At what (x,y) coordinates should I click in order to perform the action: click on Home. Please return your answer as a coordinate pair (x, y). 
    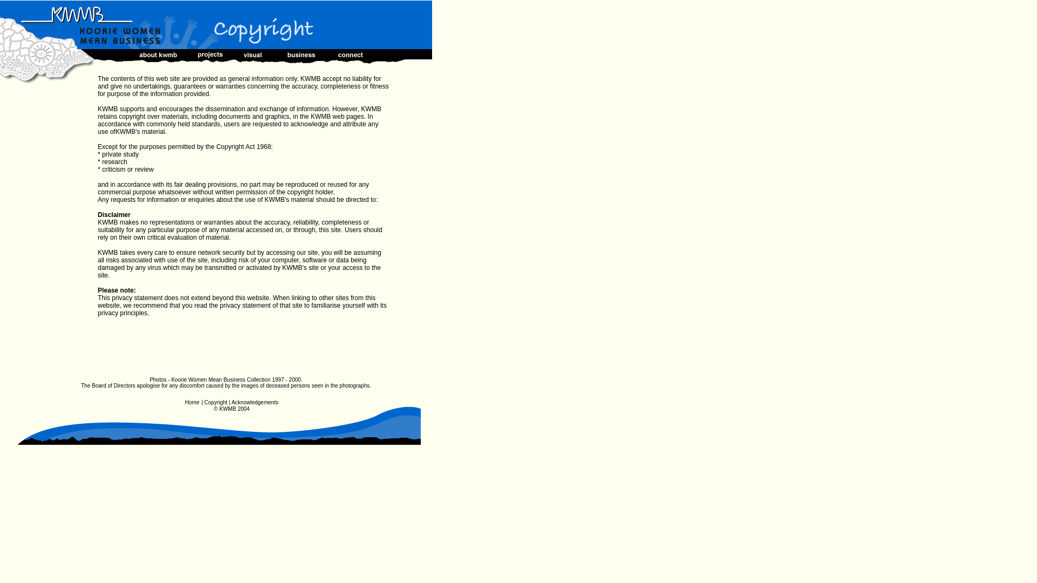
    Looking at the image, I should click on (192, 403).